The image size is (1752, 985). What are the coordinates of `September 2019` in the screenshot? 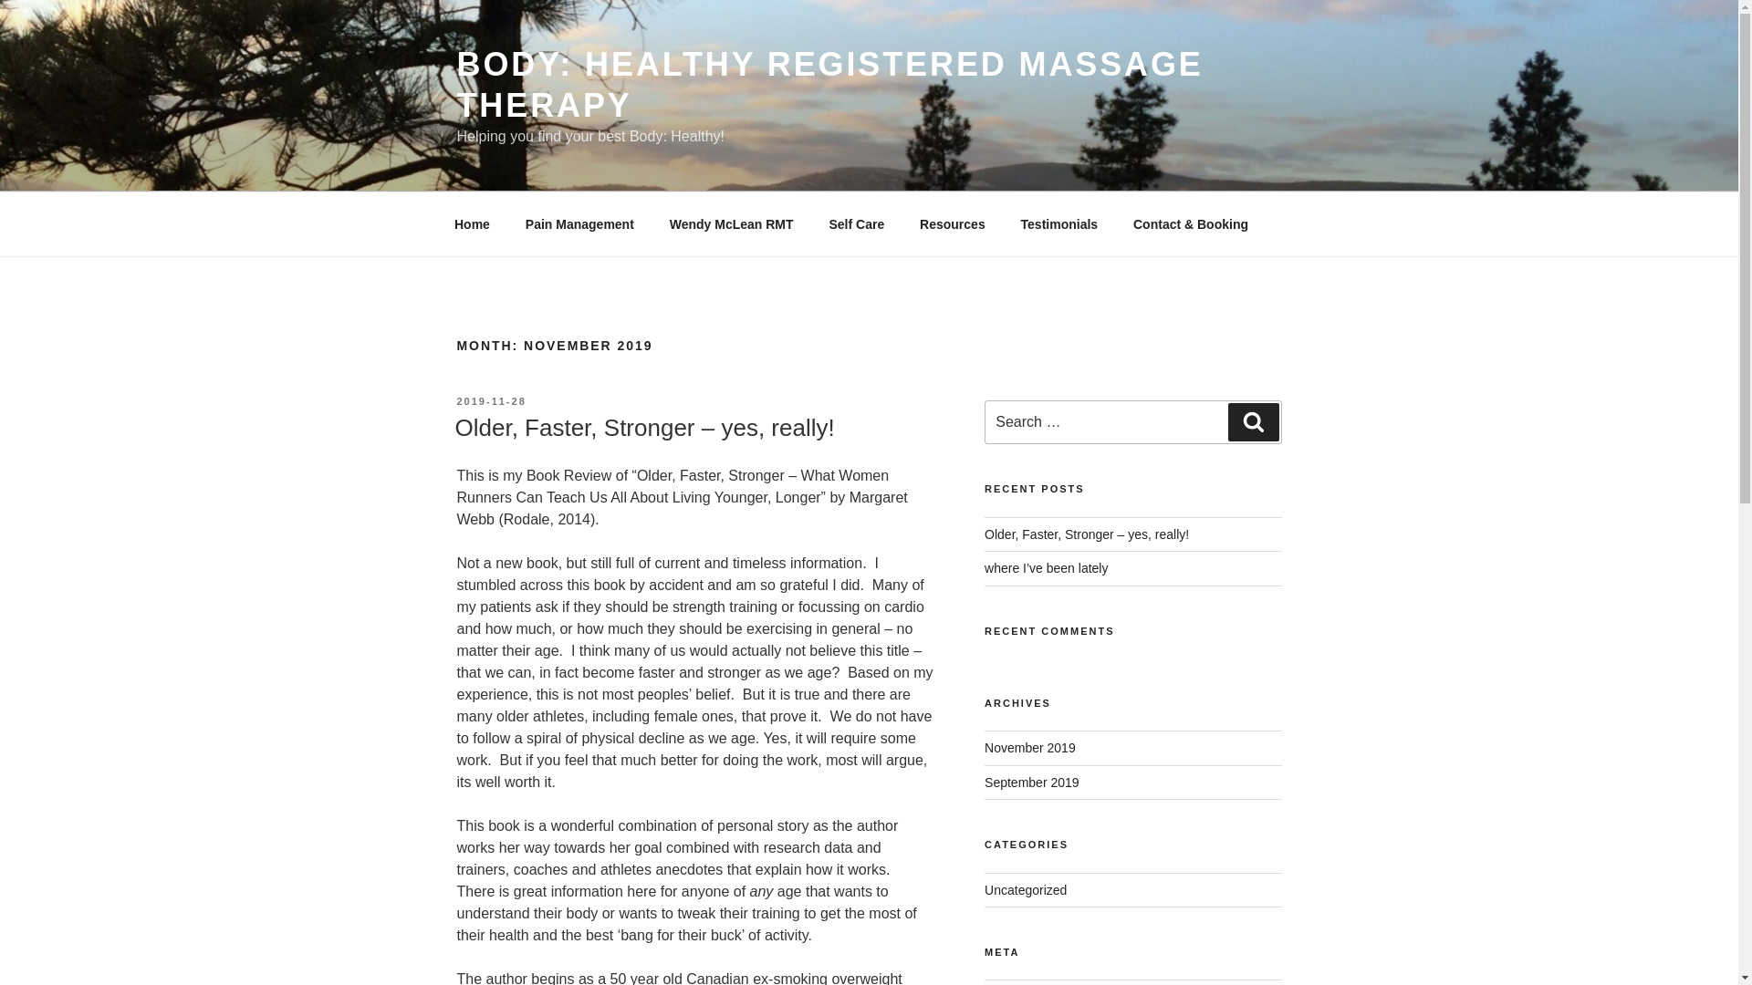 It's located at (1031, 783).